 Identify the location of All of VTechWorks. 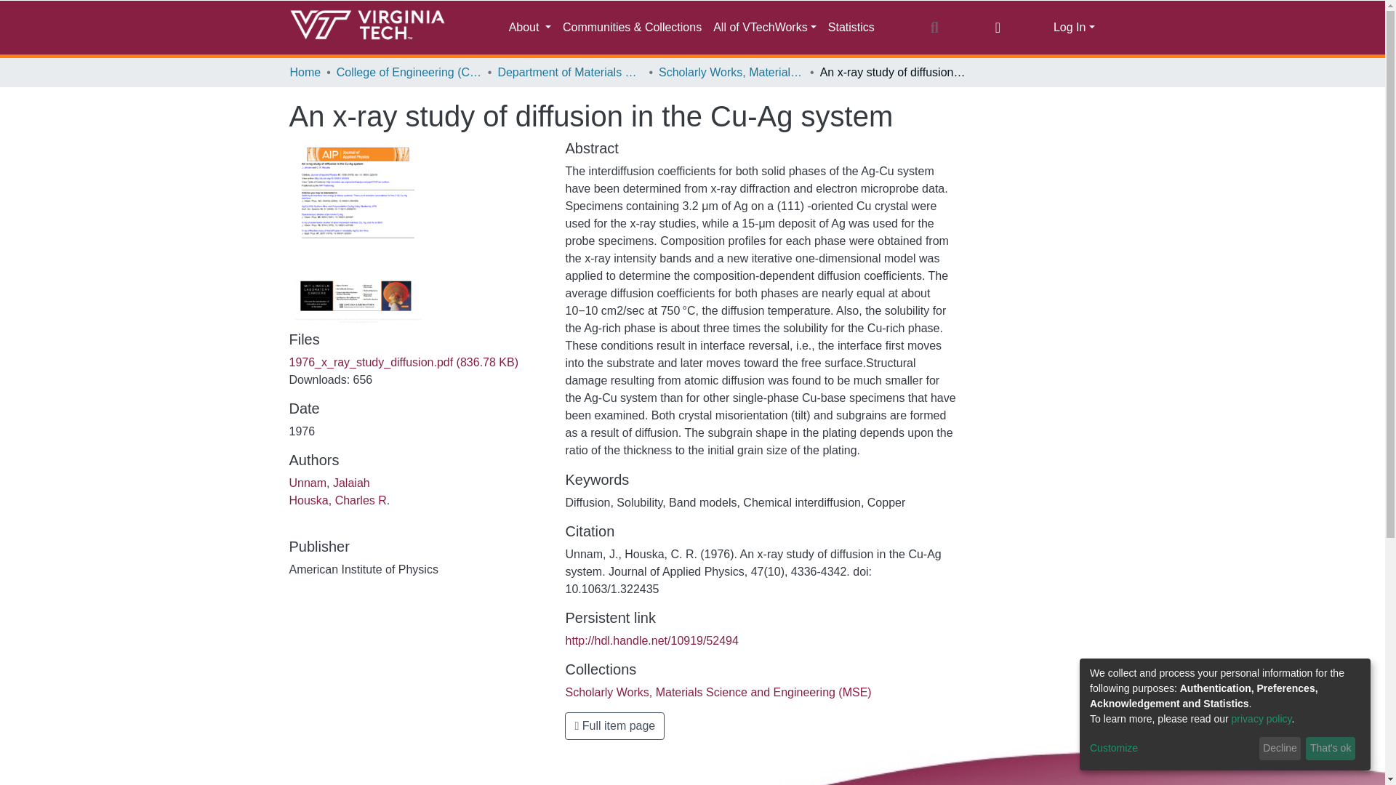
(765, 28).